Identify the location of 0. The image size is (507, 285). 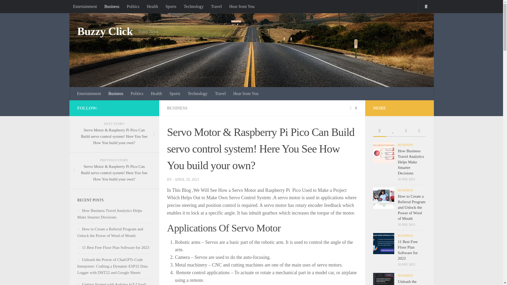
(353, 108).